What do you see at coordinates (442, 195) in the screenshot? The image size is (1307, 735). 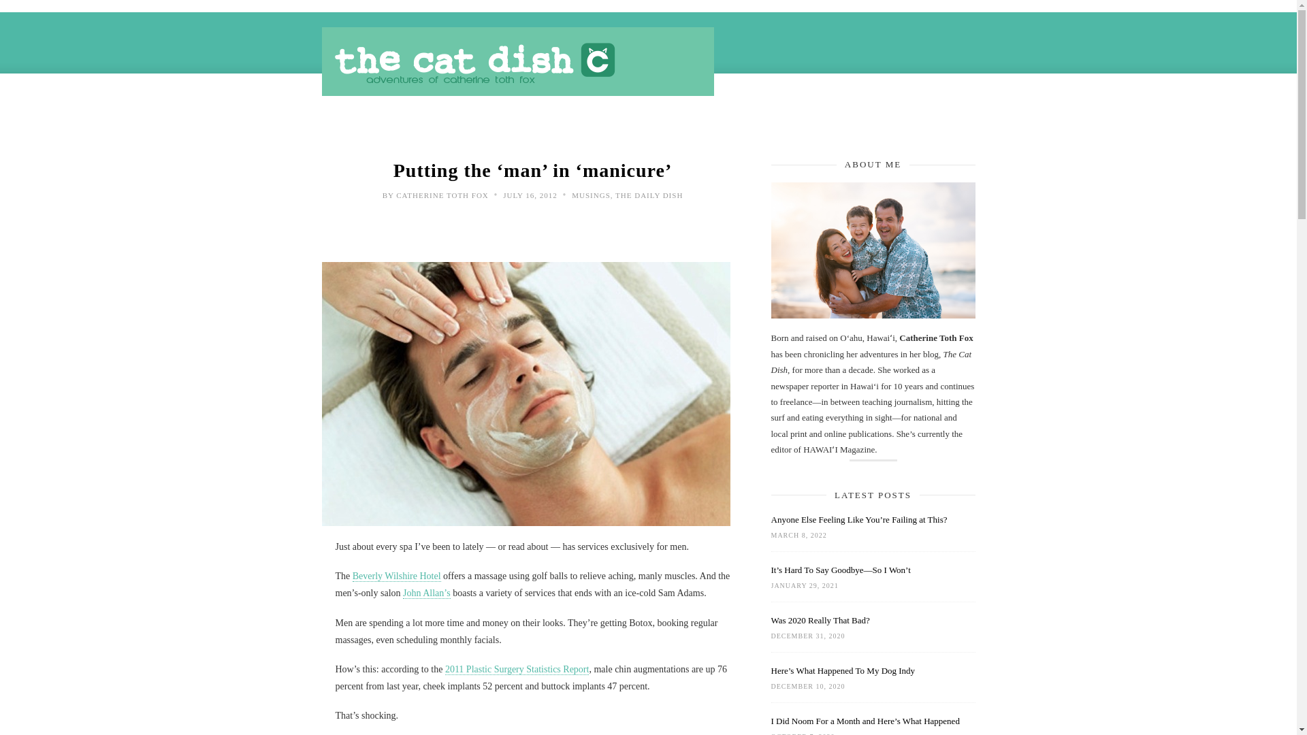 I see `CATHERINE TOTH FOX` at bounding box center [442, 195].